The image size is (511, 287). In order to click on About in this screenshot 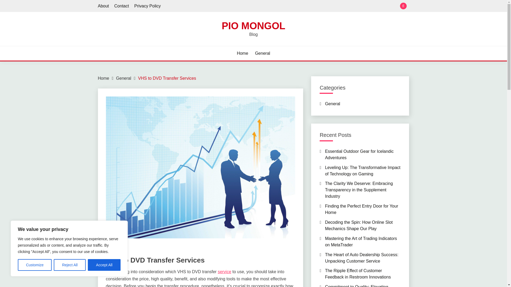, I will do `click(104, 6)`.